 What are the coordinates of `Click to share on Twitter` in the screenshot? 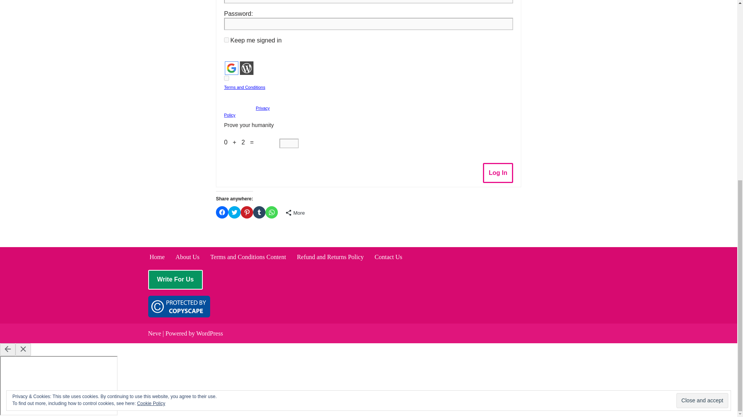 It's located at (235, 212).